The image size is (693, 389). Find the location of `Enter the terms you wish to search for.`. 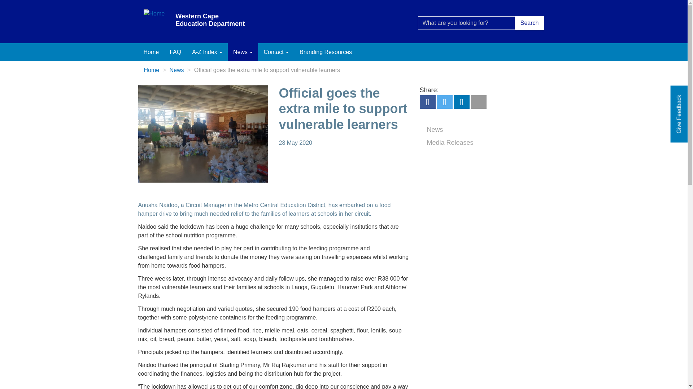

Enter the terms you wish to search for. is located at coordinates (466, 23).